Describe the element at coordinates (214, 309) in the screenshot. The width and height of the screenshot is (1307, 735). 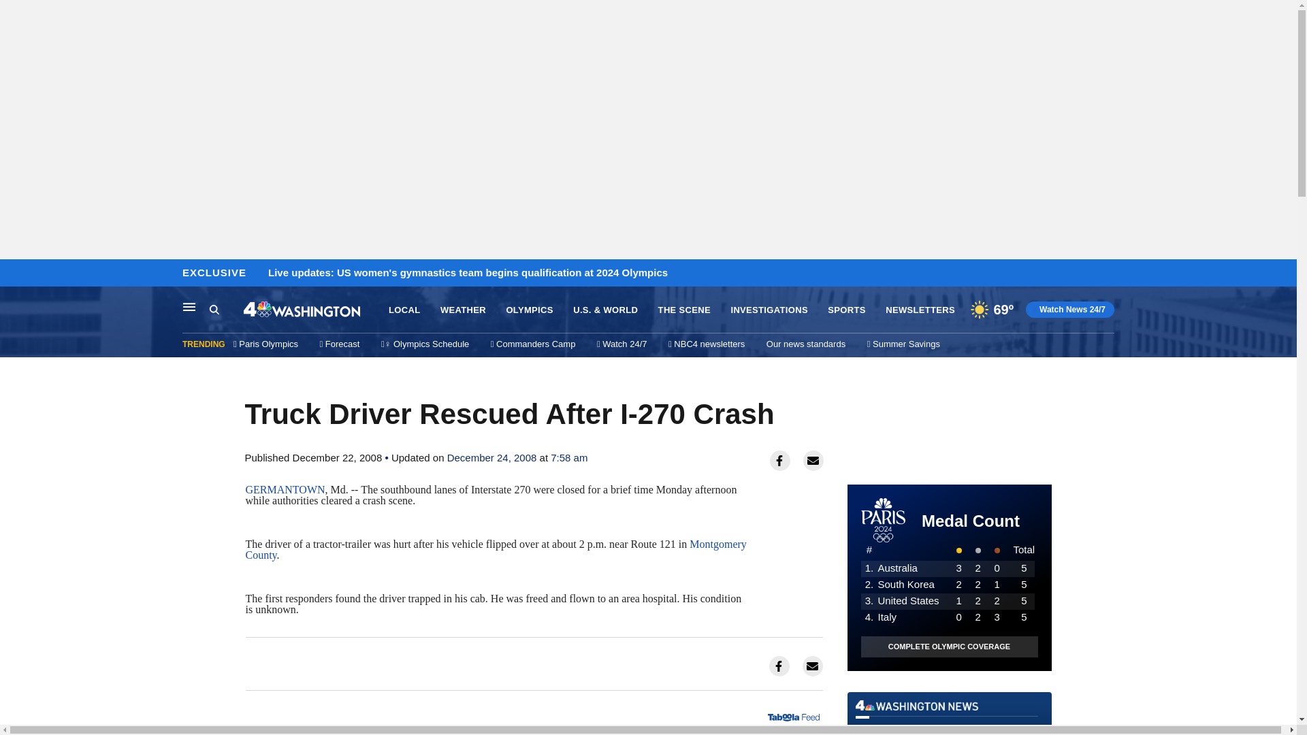
I see `Search` at that location.